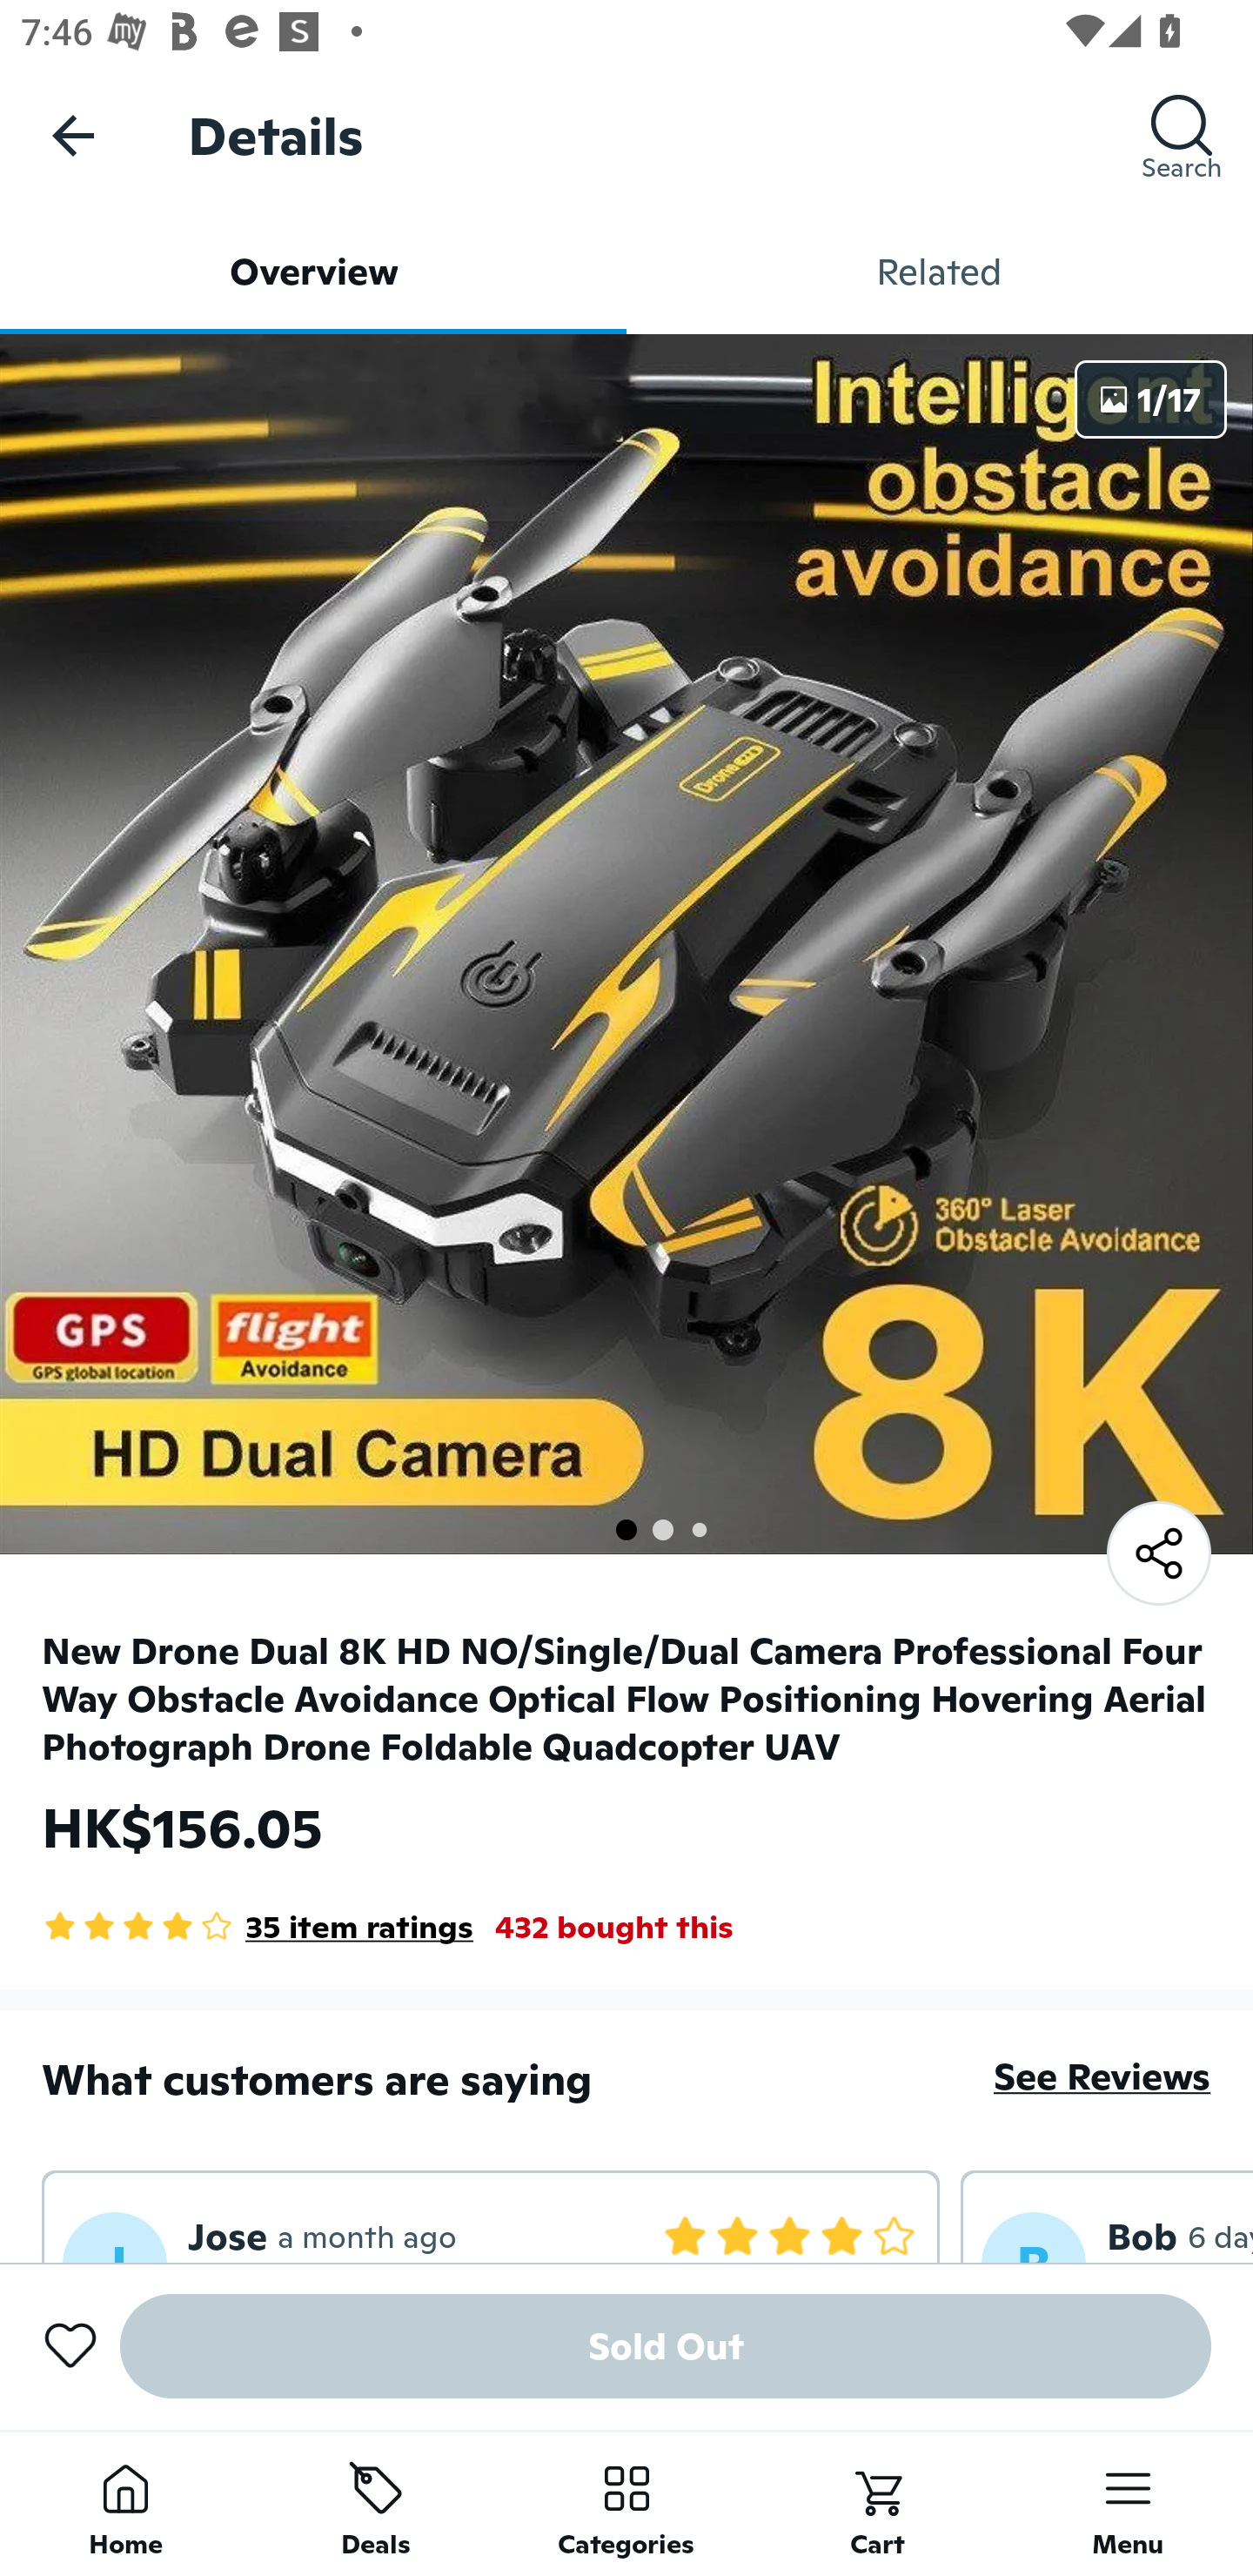 This screenshot has height=2576, width=1253. I want to click on Home, so click(125, 2503).